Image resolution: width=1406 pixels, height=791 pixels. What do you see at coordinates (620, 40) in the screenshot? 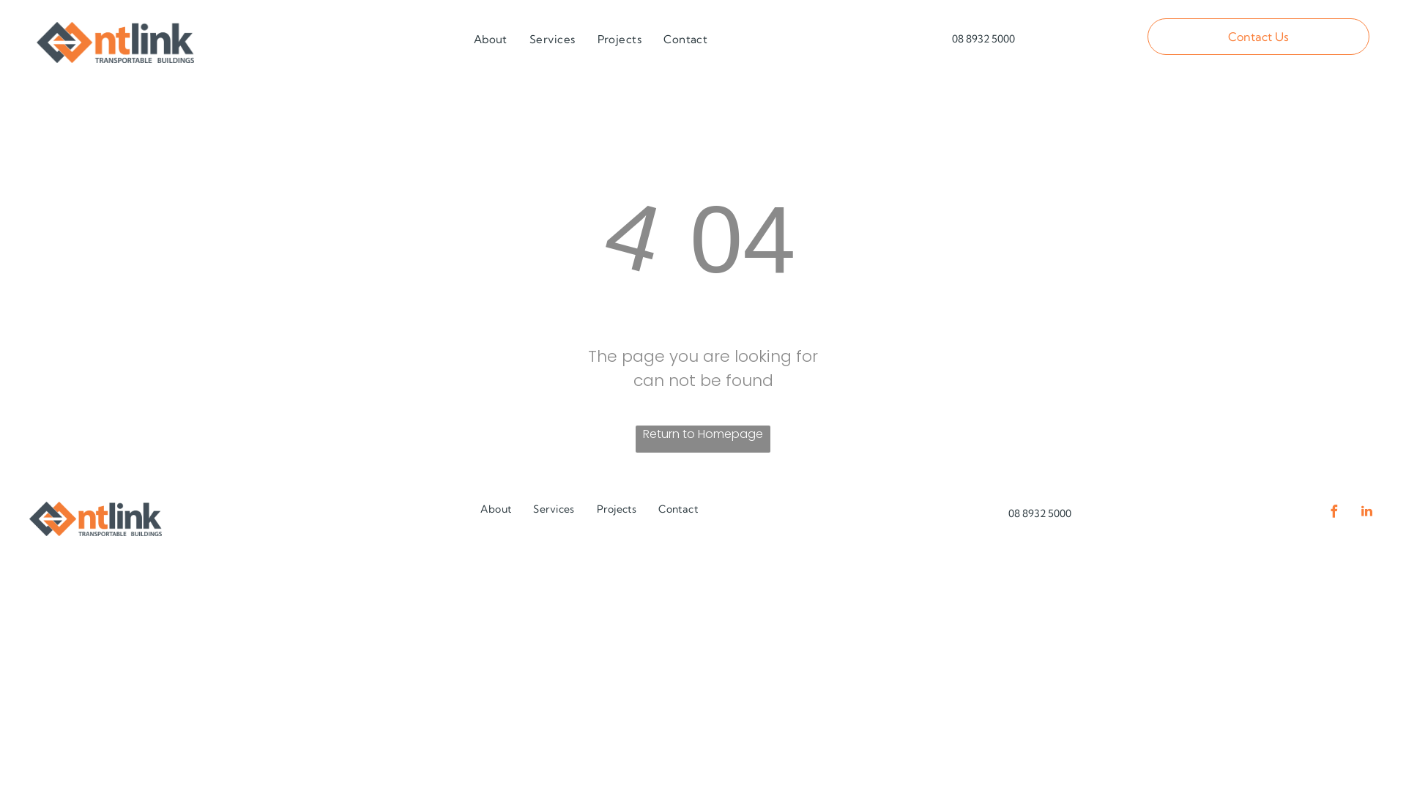
I see `Projects` at bounding box center [620, 40].